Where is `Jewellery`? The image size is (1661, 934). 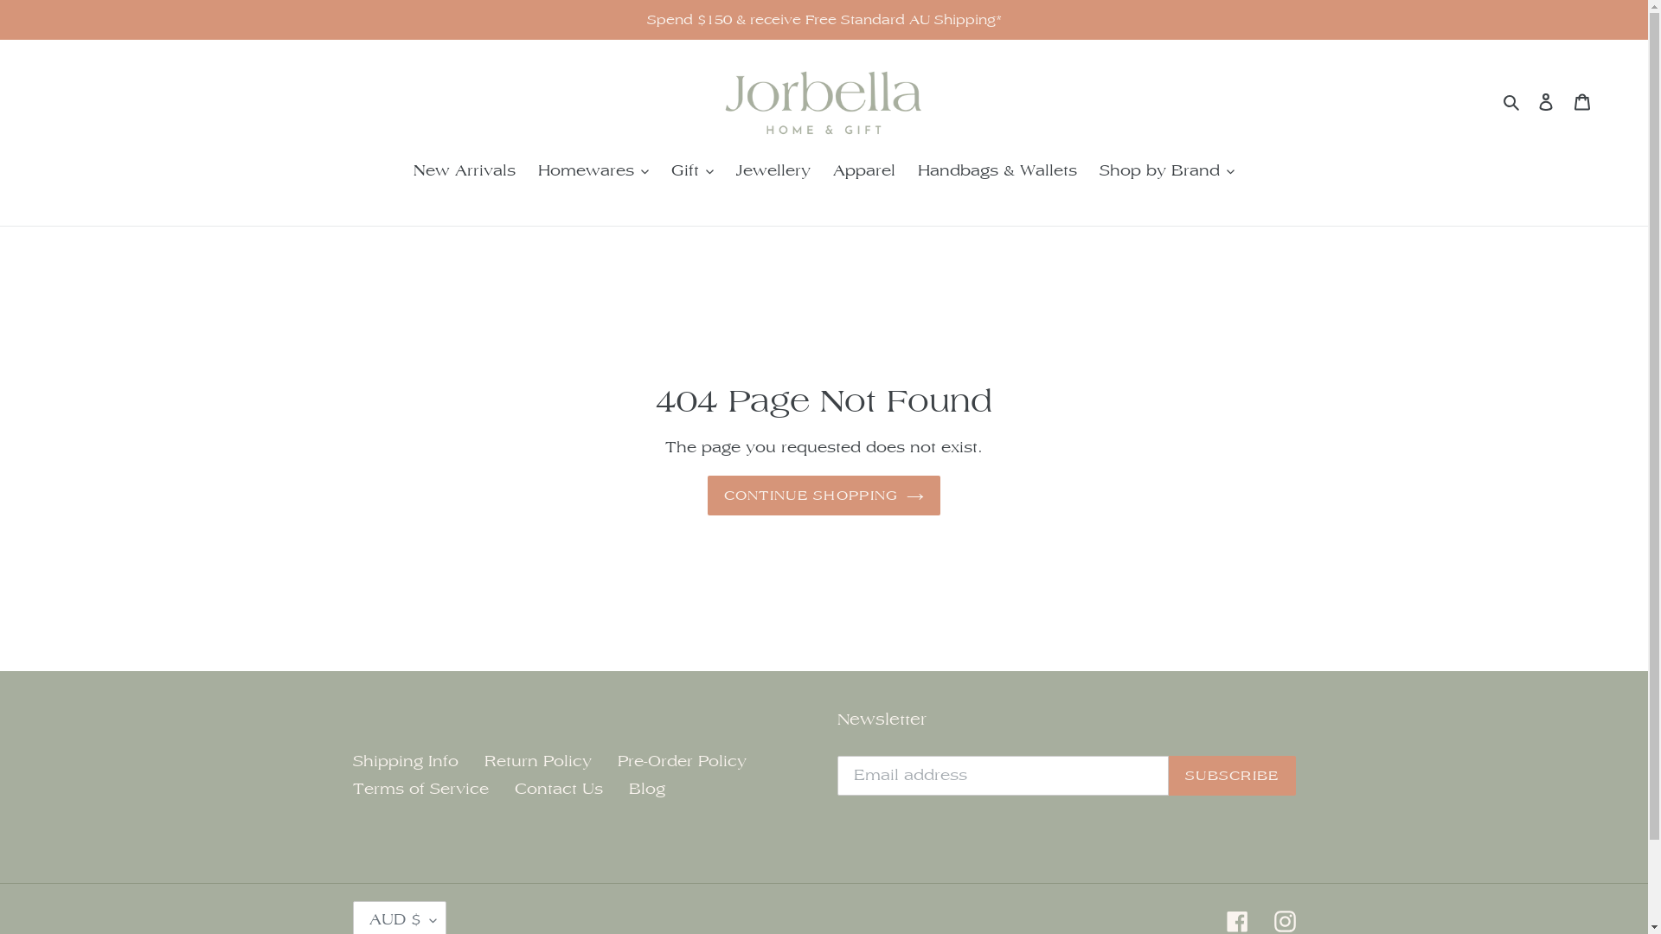
Jewellery is located at coordinates (773, 172).